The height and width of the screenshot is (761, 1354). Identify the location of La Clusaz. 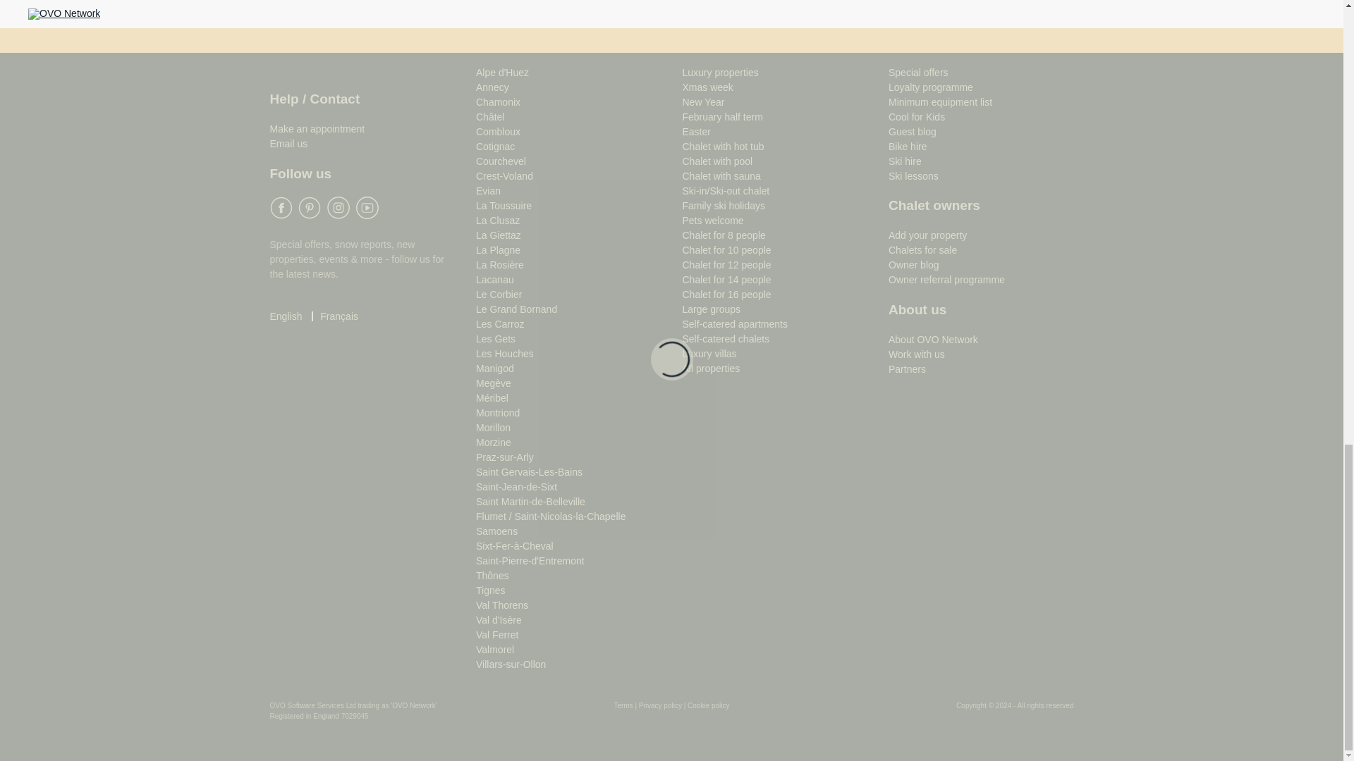
(498, 220).